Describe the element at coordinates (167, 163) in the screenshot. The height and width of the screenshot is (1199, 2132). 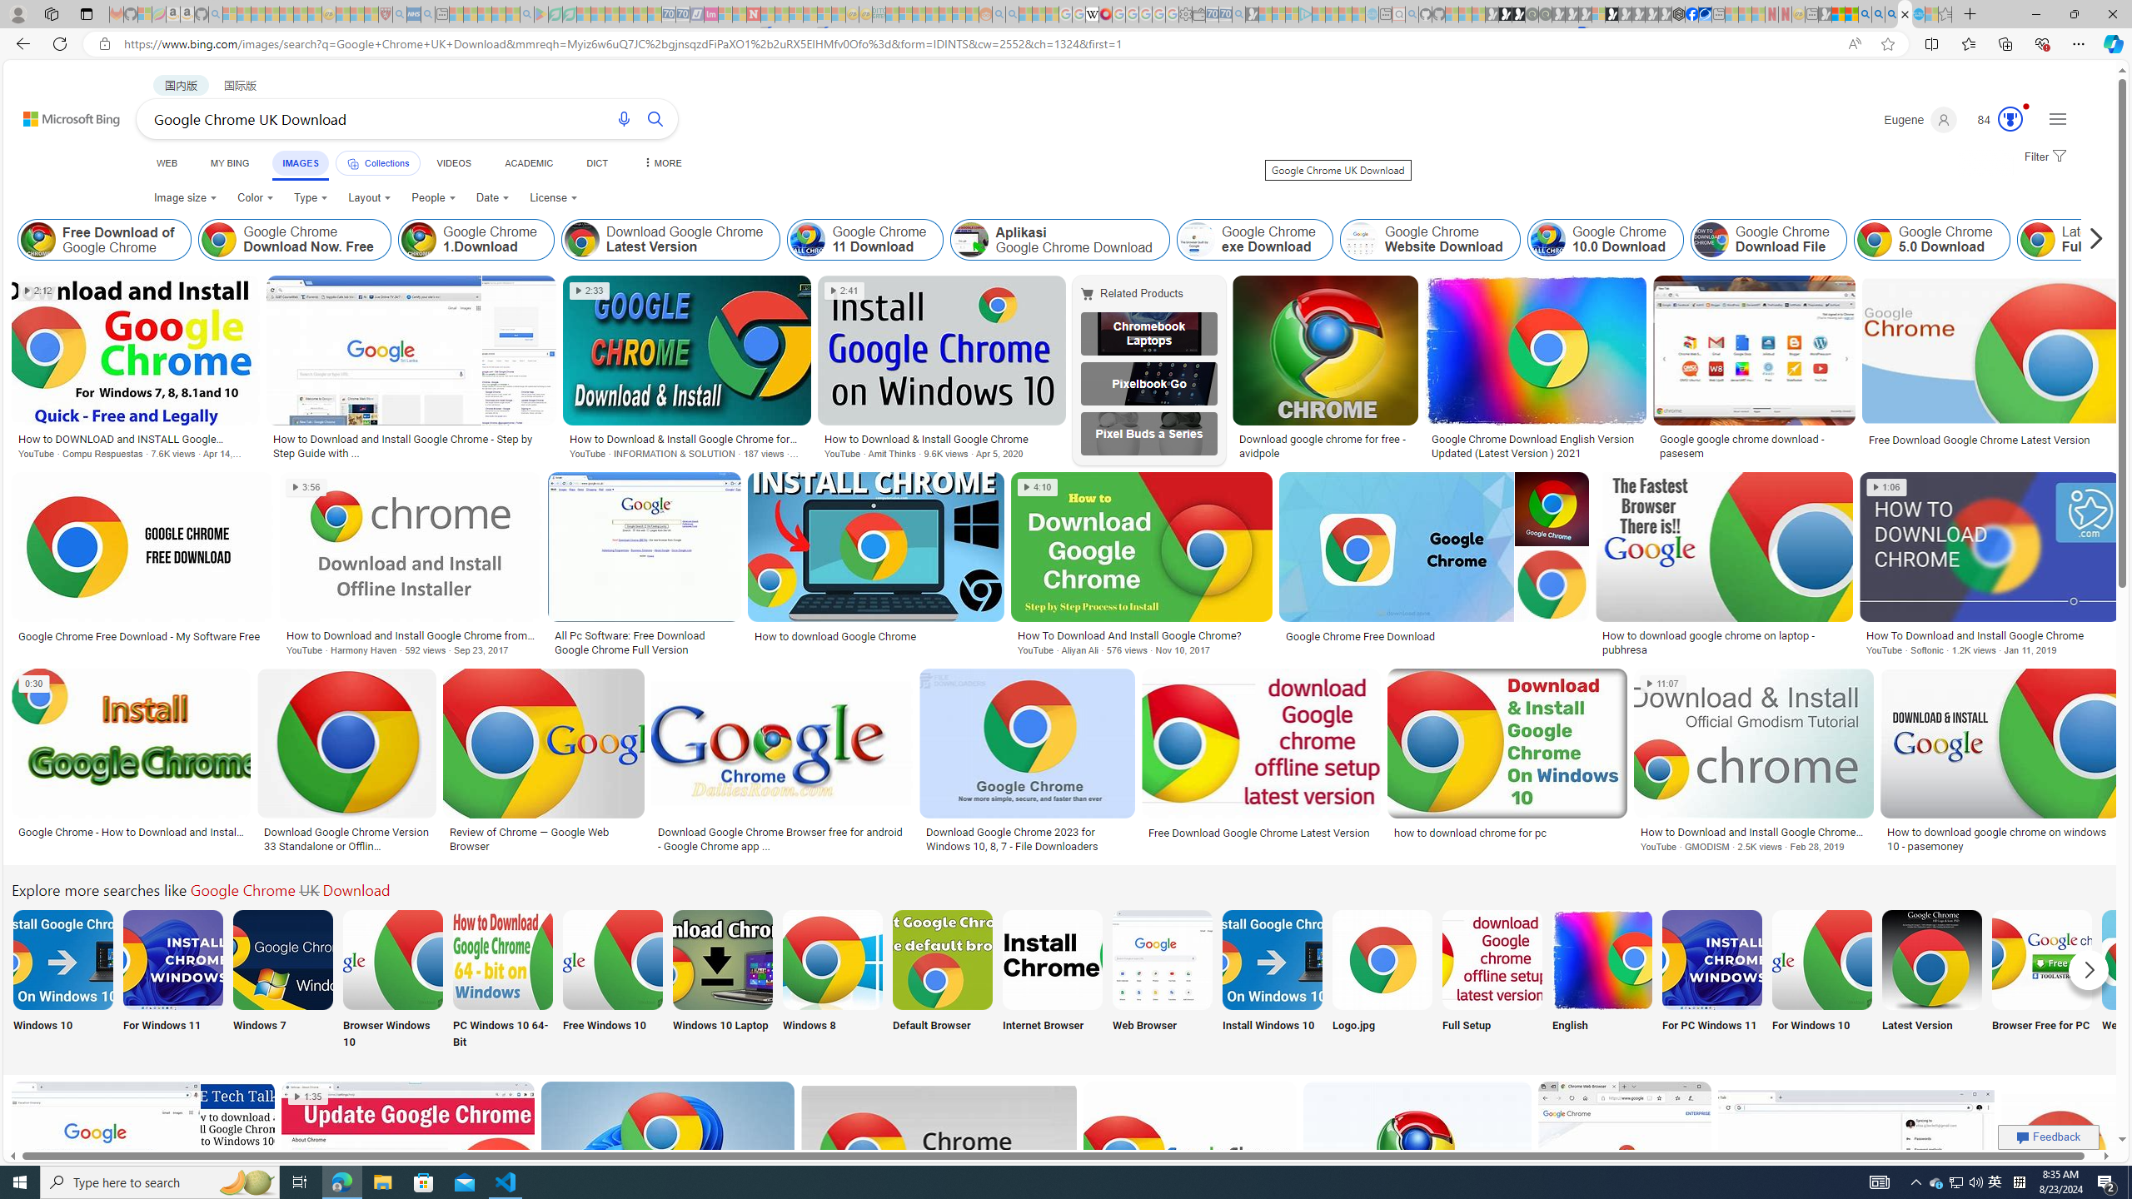
I see `WEB` at that location.